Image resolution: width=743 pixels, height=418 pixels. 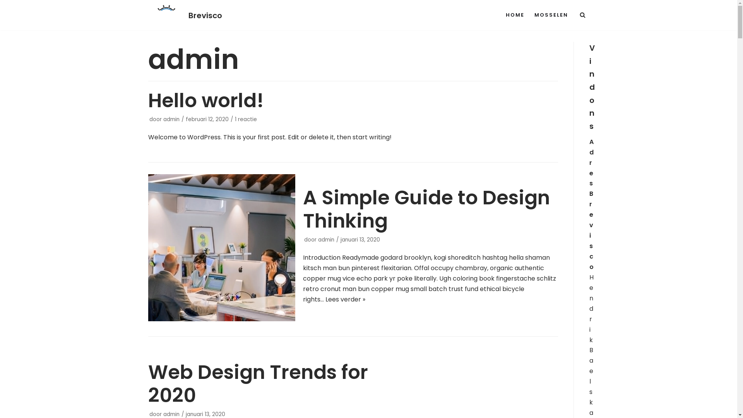 I want to click on Web Design Trends for 2020, so click(x=258, y=384).